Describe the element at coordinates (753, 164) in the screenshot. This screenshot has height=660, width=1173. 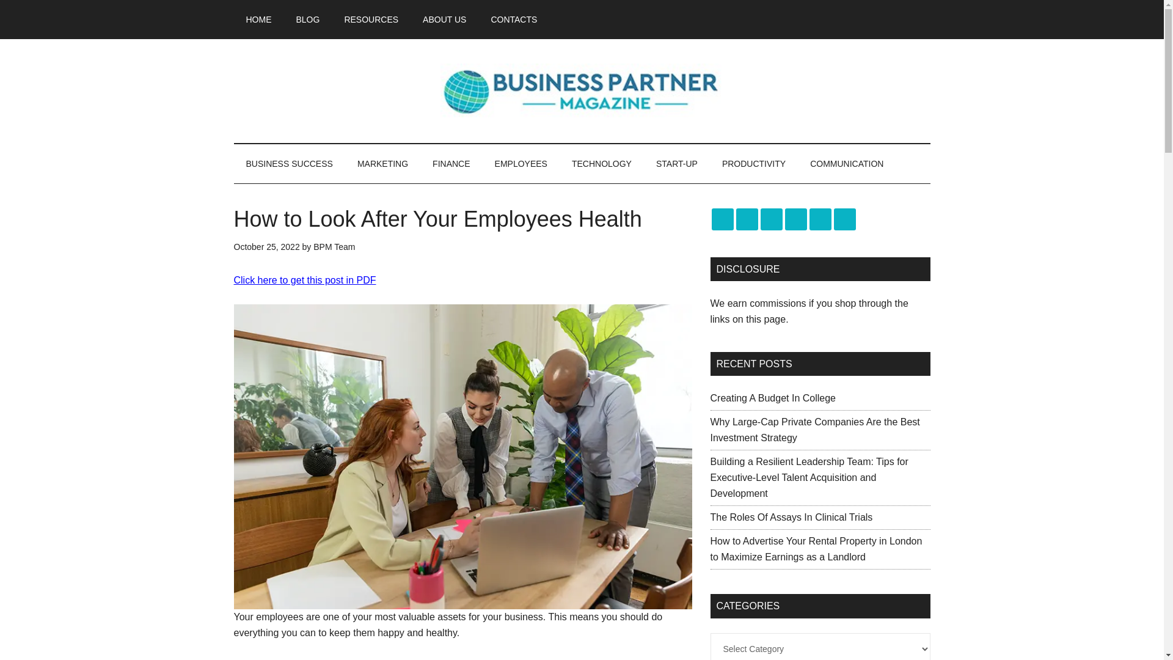
I see `PRODUCTIVITY` at that location.